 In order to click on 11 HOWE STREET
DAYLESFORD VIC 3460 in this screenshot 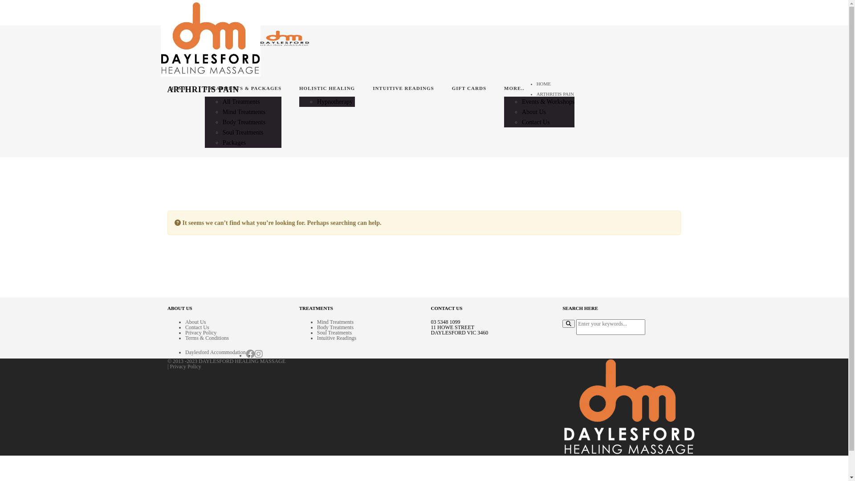, I will do `click(460, 330)`.